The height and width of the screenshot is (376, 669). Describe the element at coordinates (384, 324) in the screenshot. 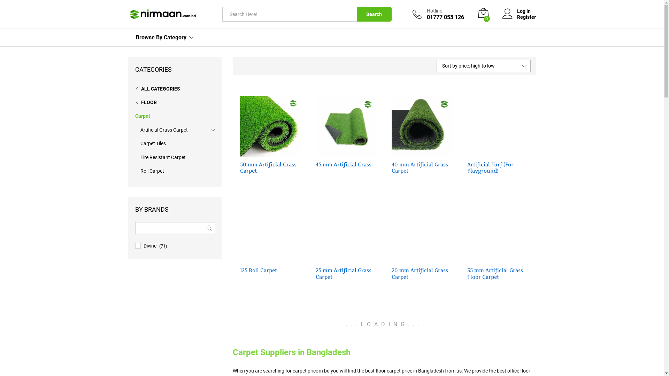

I see `...LOADING...` at that location.